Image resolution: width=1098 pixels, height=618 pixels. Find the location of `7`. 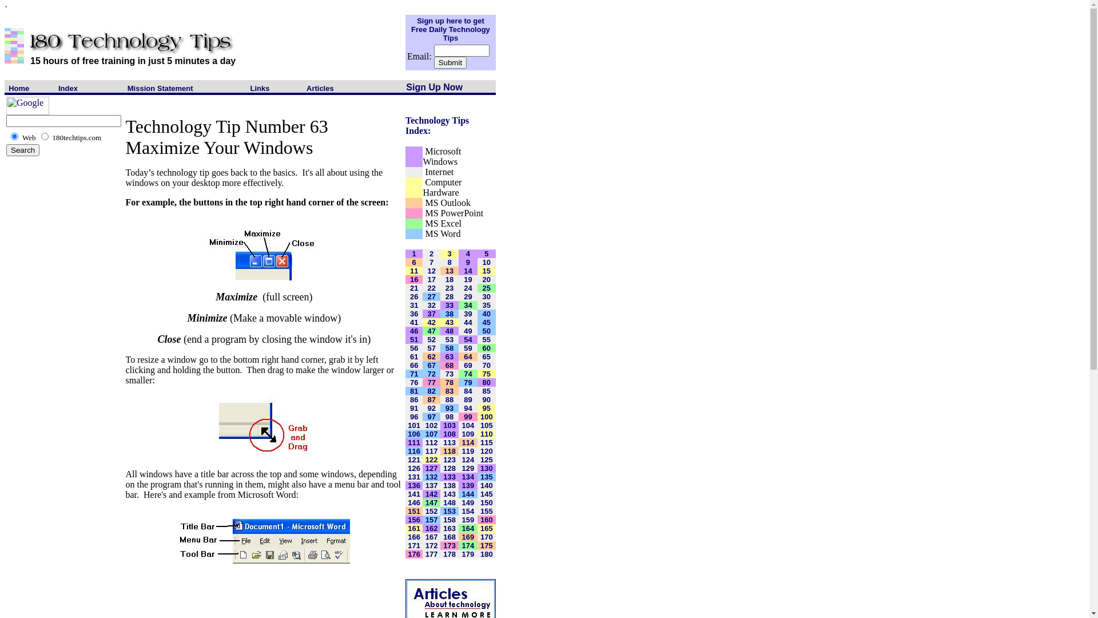

7 is located at coordinates (431, 262).